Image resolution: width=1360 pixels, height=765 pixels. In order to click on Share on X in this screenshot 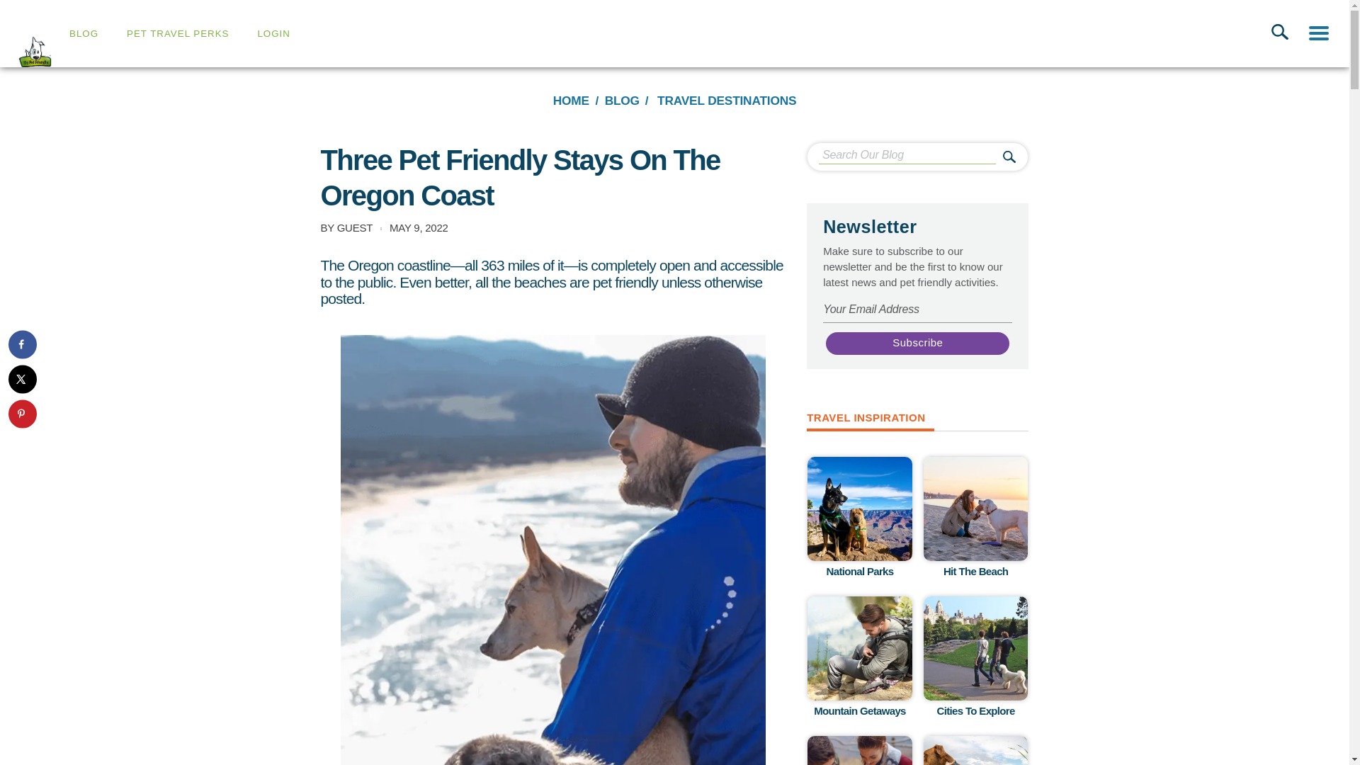, I will do `click(22, 380)`.